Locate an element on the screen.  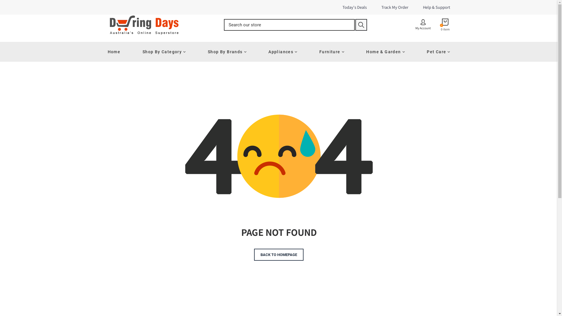
BACK TO HOMEPAGE is located at coordinates (279, 255).